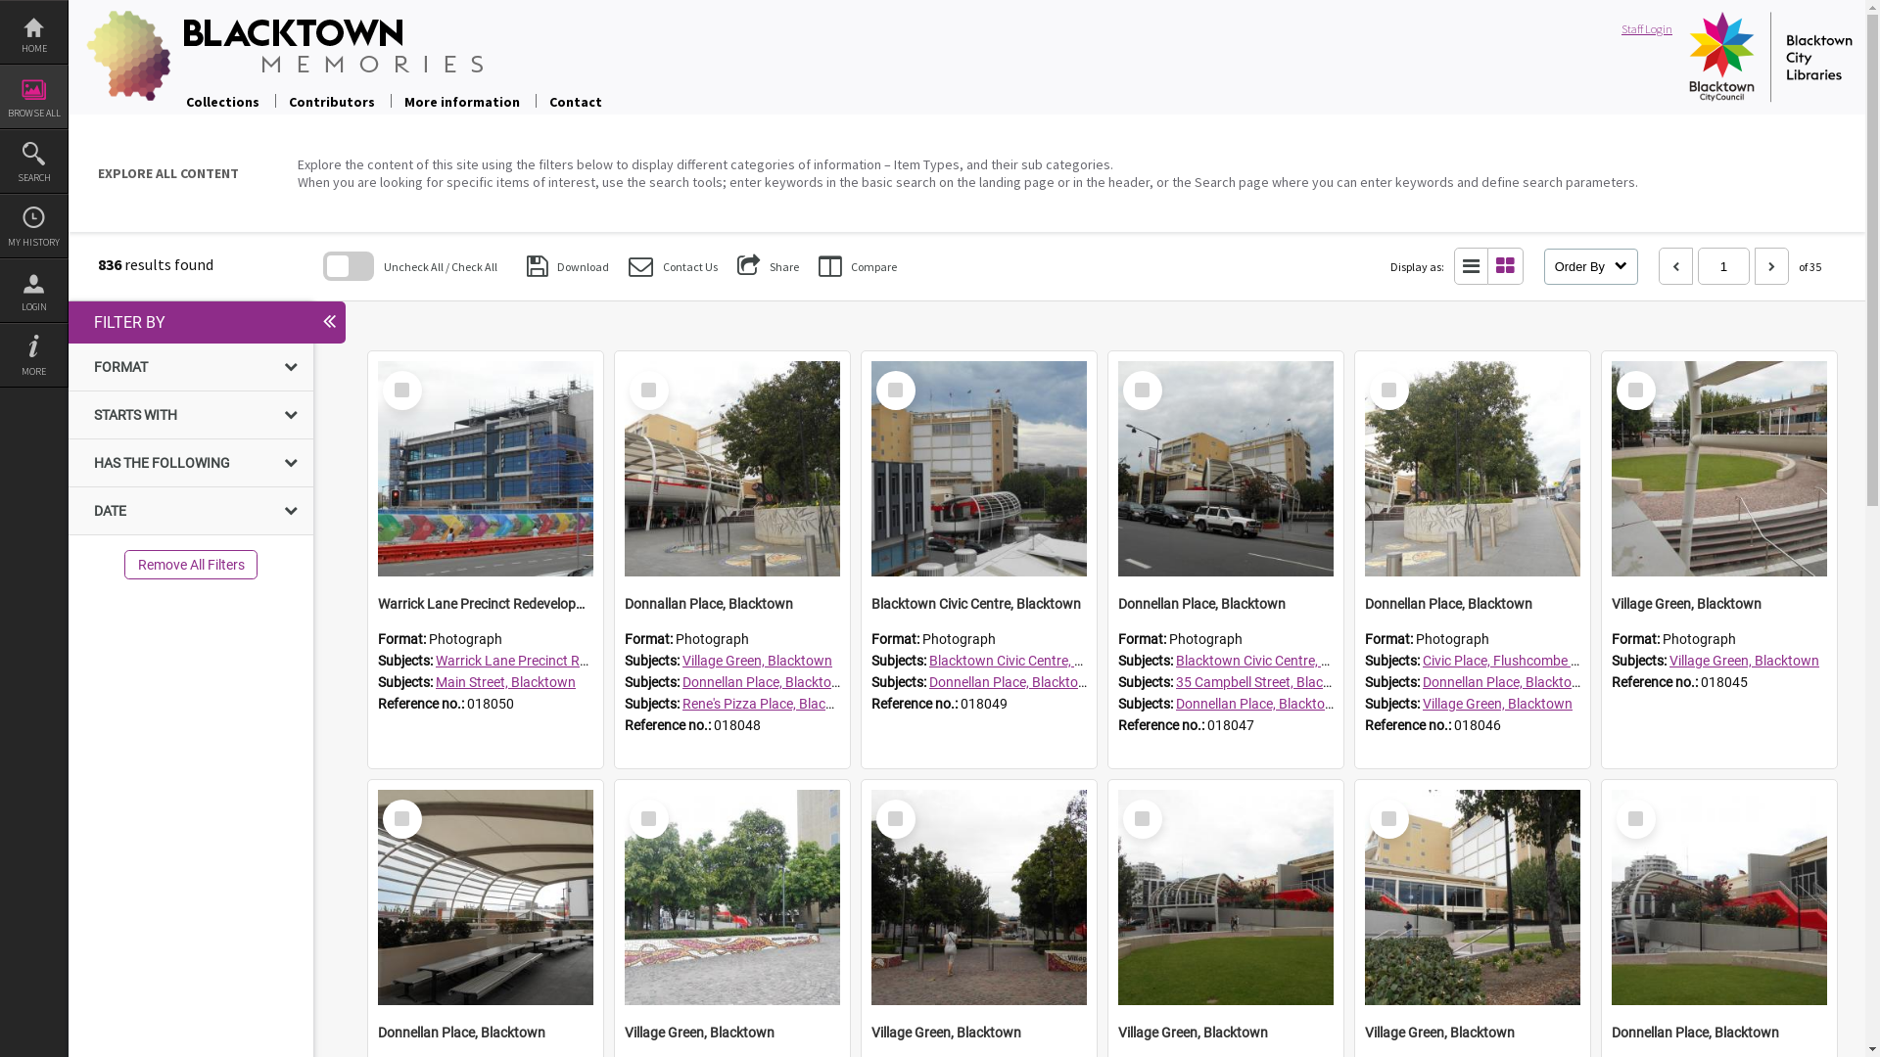  Describe the element at coordinates (486, 1033) in the screenshot. I see `Donnellan Place, Blacktown` at that location.